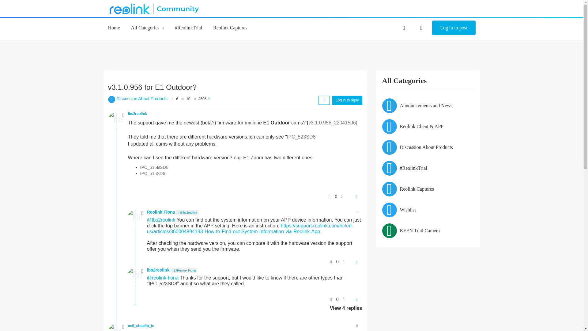 The width and height of the screenshot is (588, 331). What do you see at coordinates (324, 100) in the screenshot?
I see `Sort by` at bounding box center [324, 100].